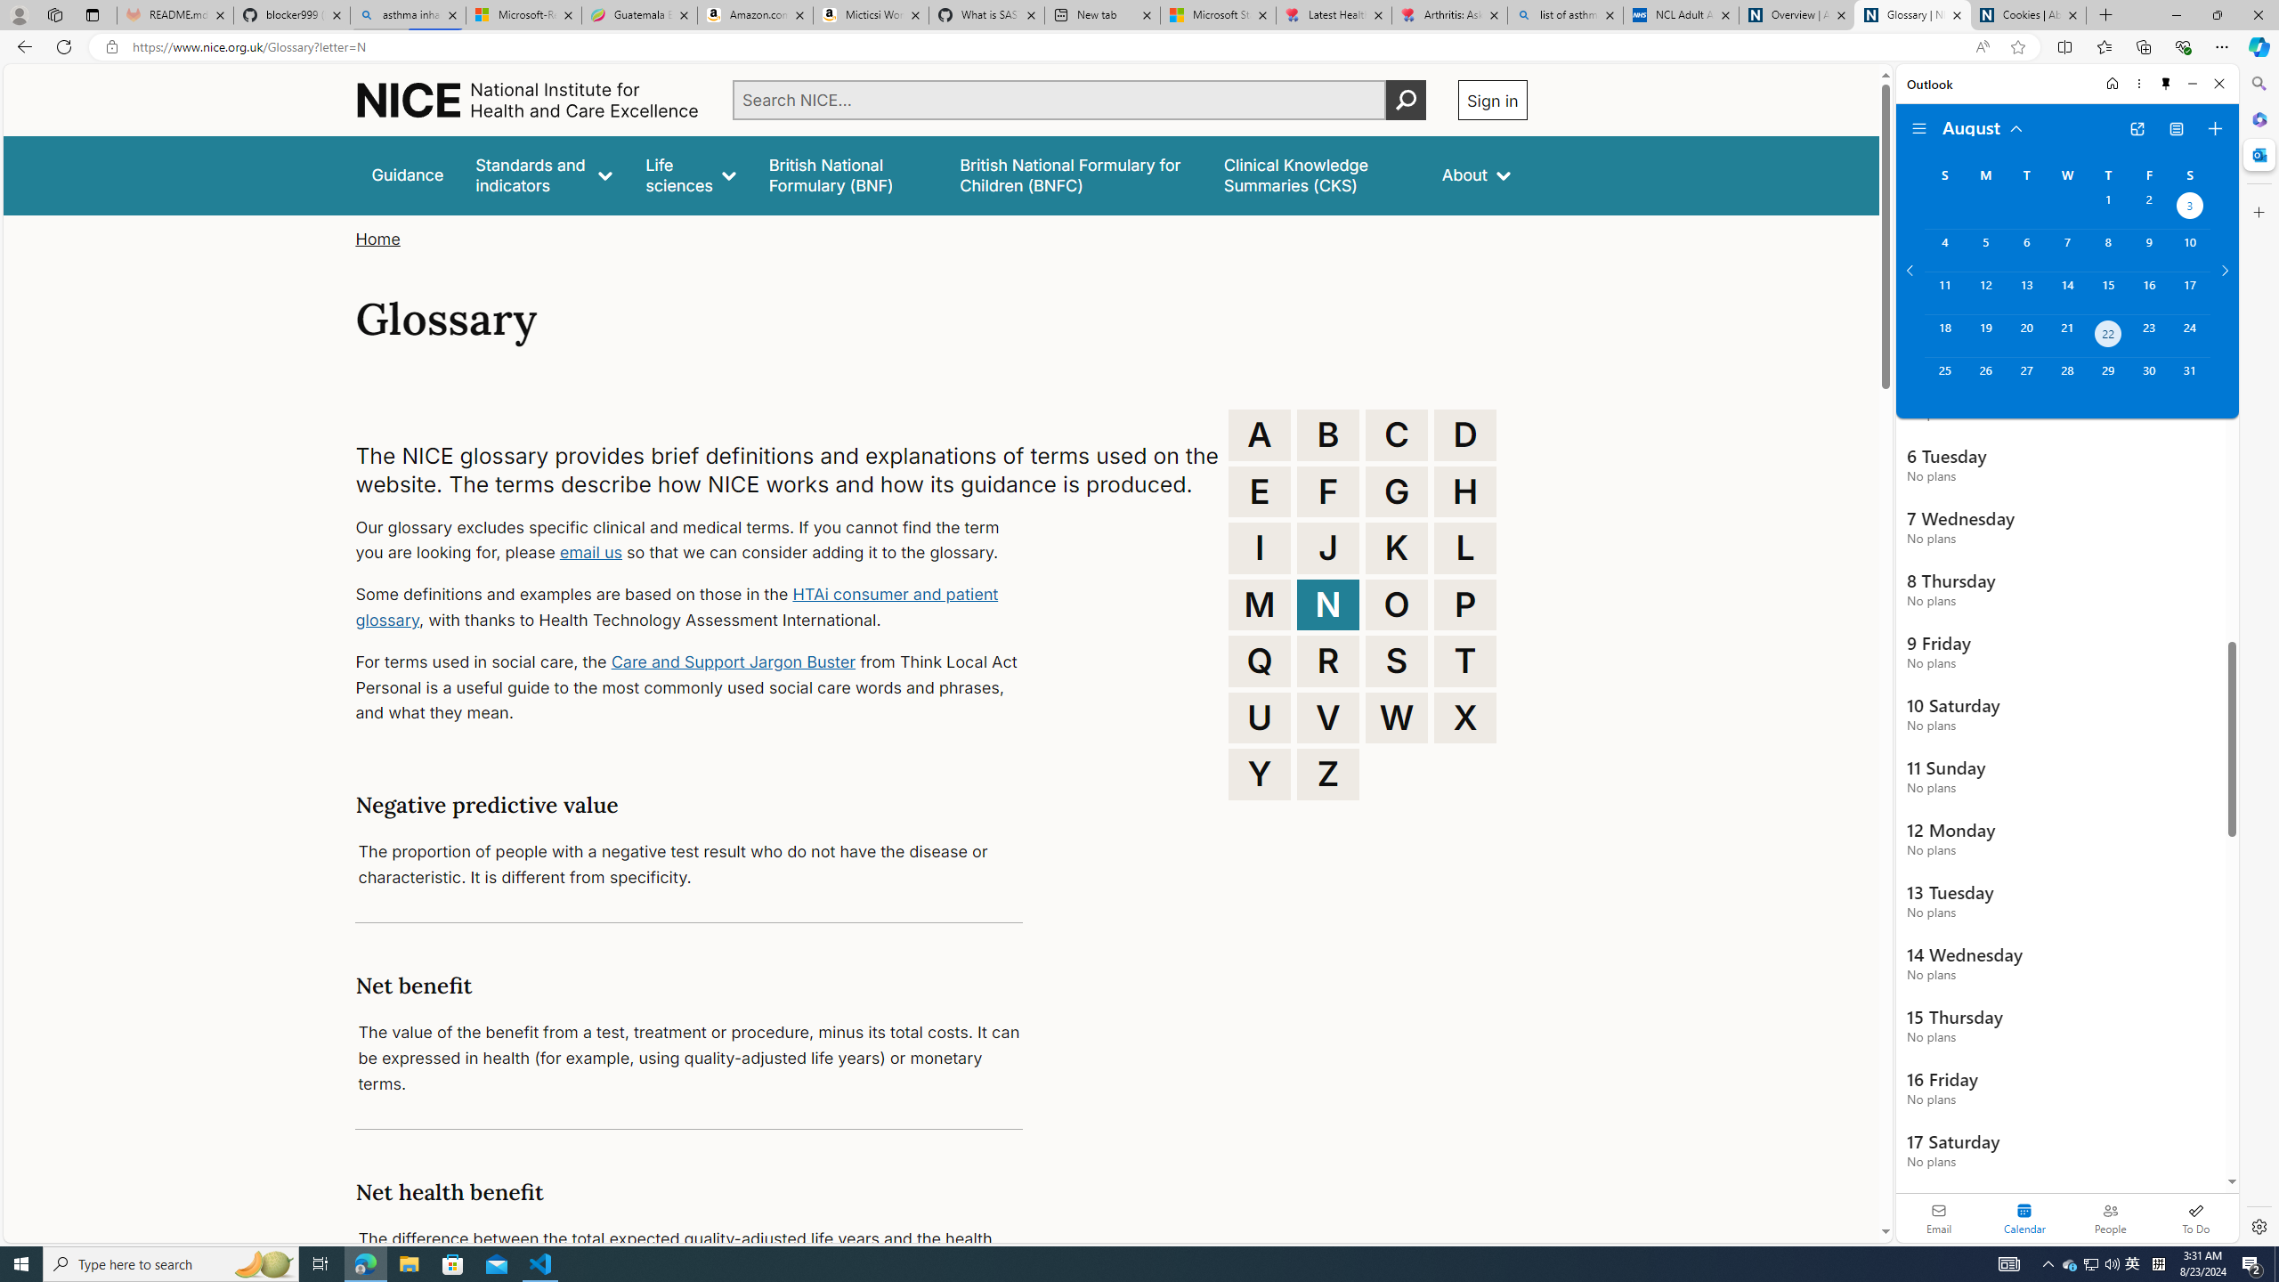 The height and width of the screenshot is (1282, 2279). I want to click on Sunday, August 25, 2024. , so click(1944, 378).